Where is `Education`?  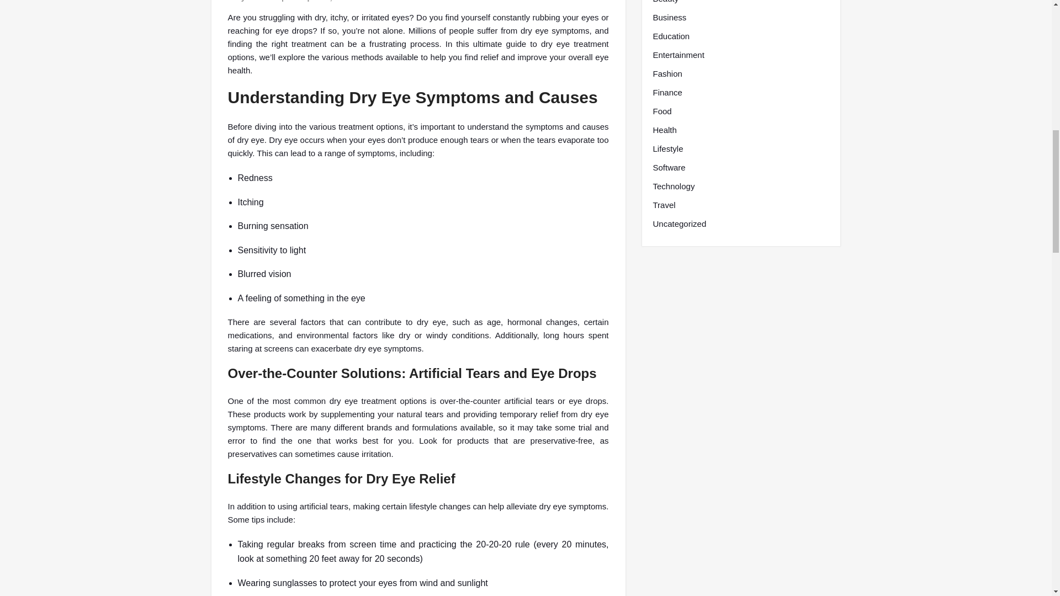 Education is located at coordinates (671, 36).